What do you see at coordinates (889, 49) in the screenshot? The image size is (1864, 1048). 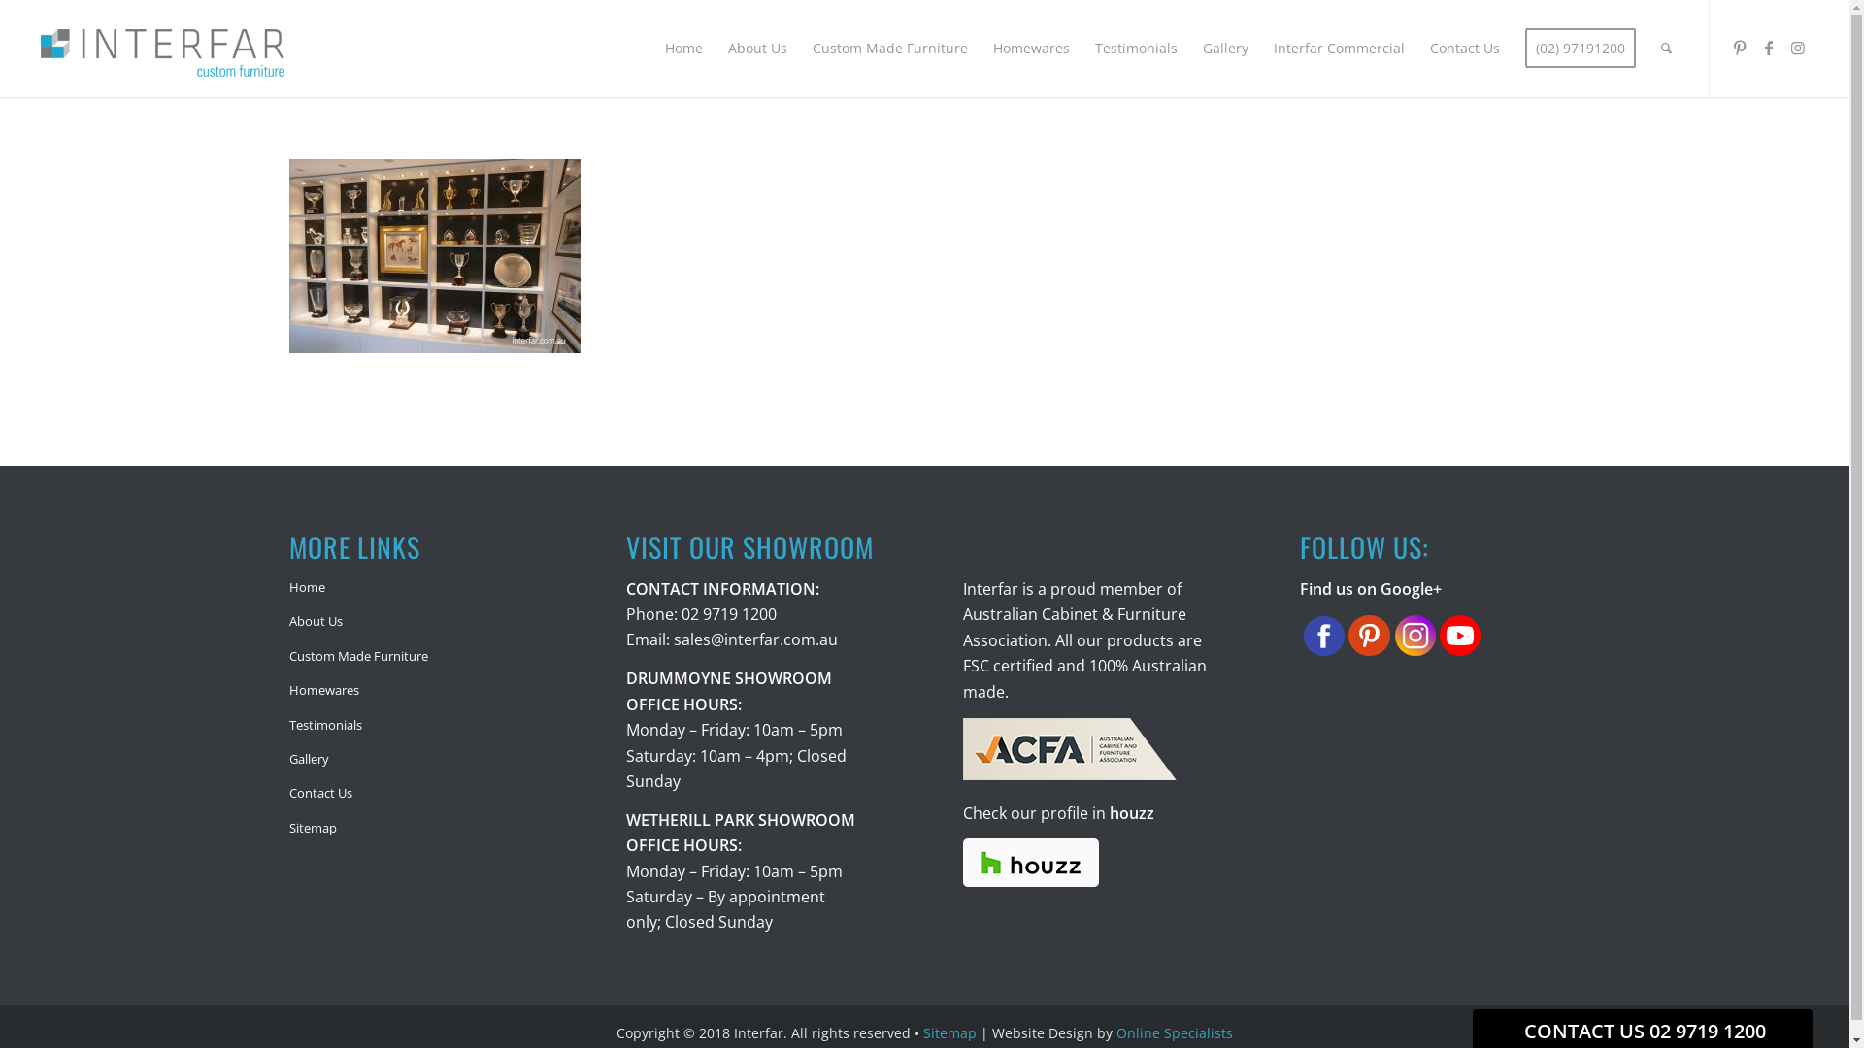 I see `Custom Made Furniture` at bounding box center [889, 49].